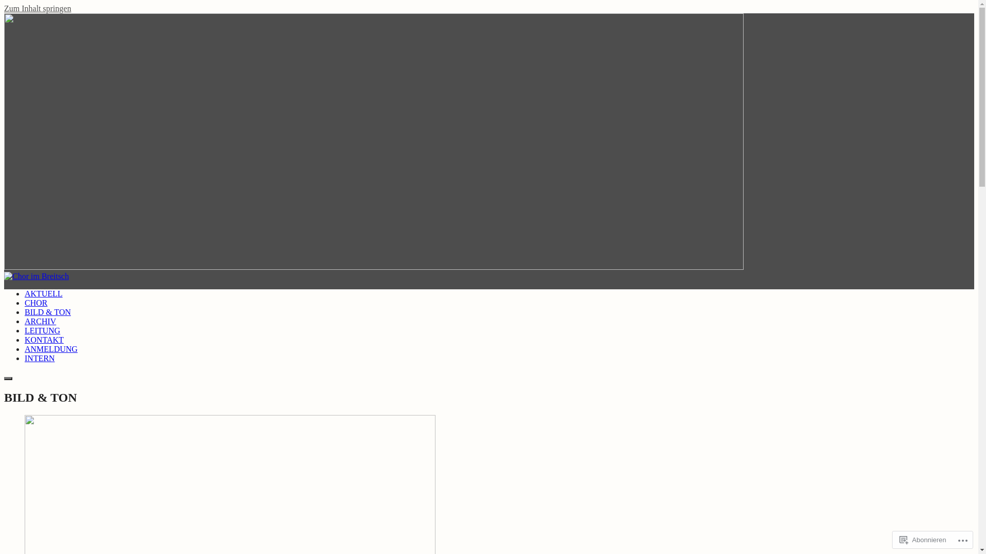 This screenshot has height=554, width=986. What do you see at coordinates (48, 312) in the screenshot?
I see `BILD & TON` at bounding box center [48, 312].